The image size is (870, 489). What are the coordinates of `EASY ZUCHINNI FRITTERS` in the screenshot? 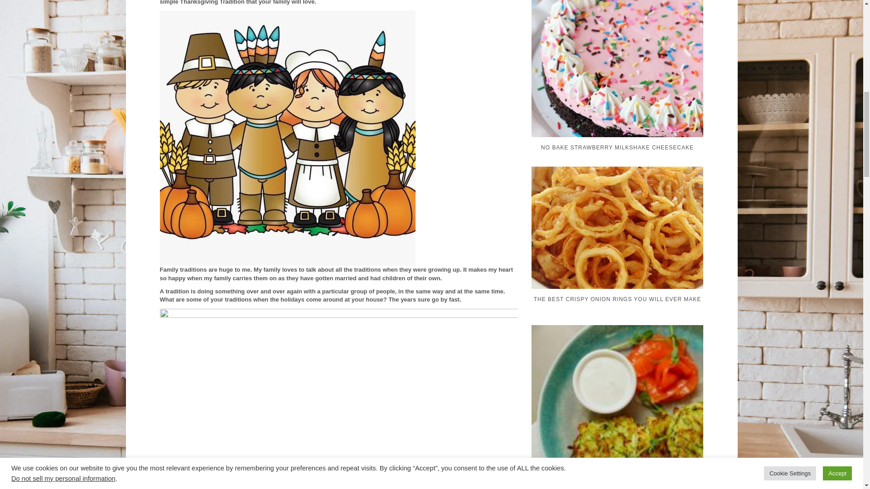 It's located at (619, 448).